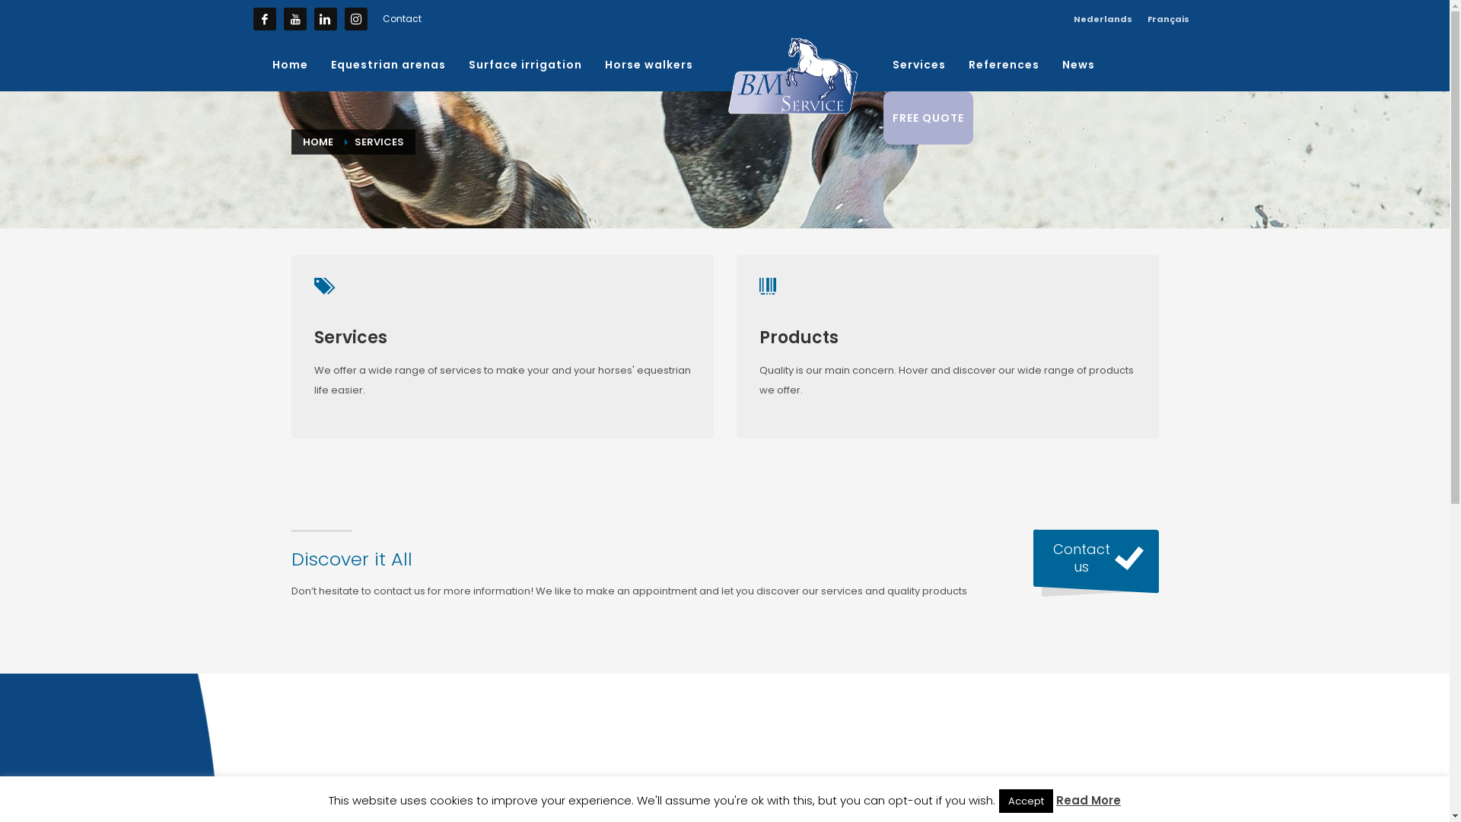  Describe the element at coordinates (294, 19) in the screenshot. I see `YT` at that location.